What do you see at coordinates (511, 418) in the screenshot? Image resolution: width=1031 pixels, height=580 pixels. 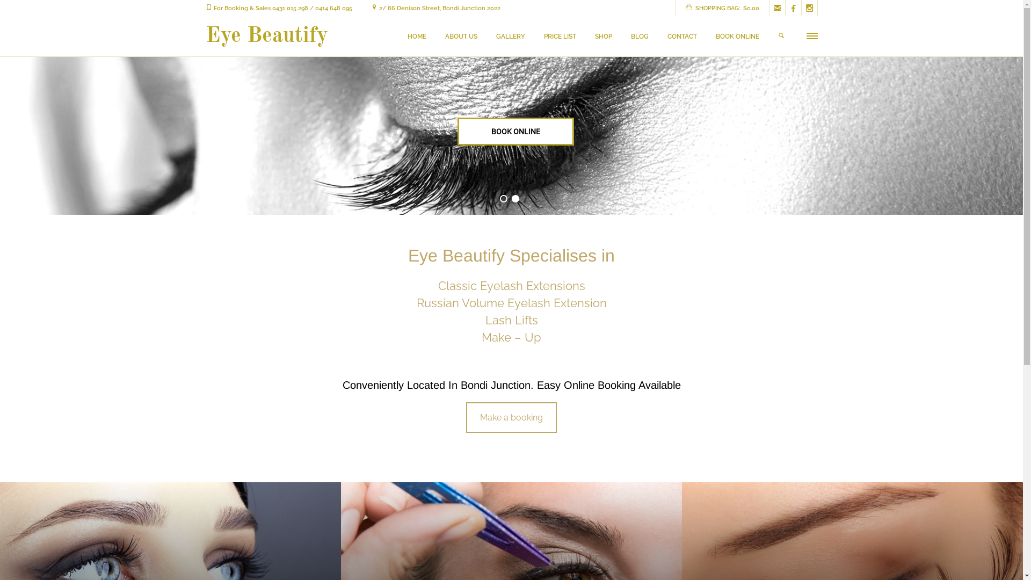 I see `Make a booking` at bounding box center [511, 418].